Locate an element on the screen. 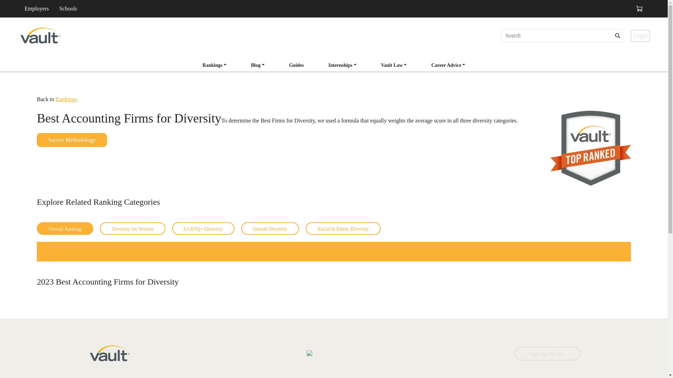 This screenshot has width=673, height=378. Rankings is located at coordinates (448, 65).